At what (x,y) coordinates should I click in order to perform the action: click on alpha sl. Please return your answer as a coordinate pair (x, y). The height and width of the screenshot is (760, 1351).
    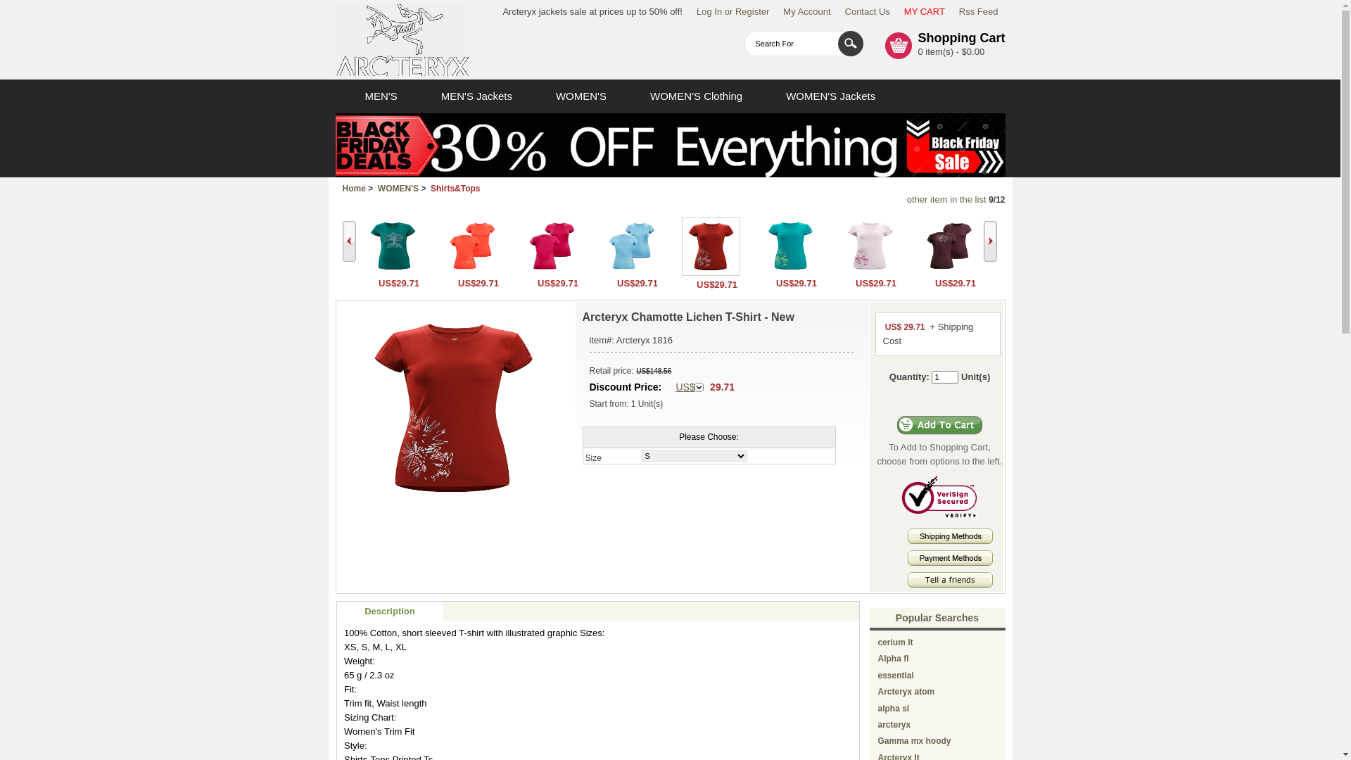
    Looking at the image, I should click on (894, 708).